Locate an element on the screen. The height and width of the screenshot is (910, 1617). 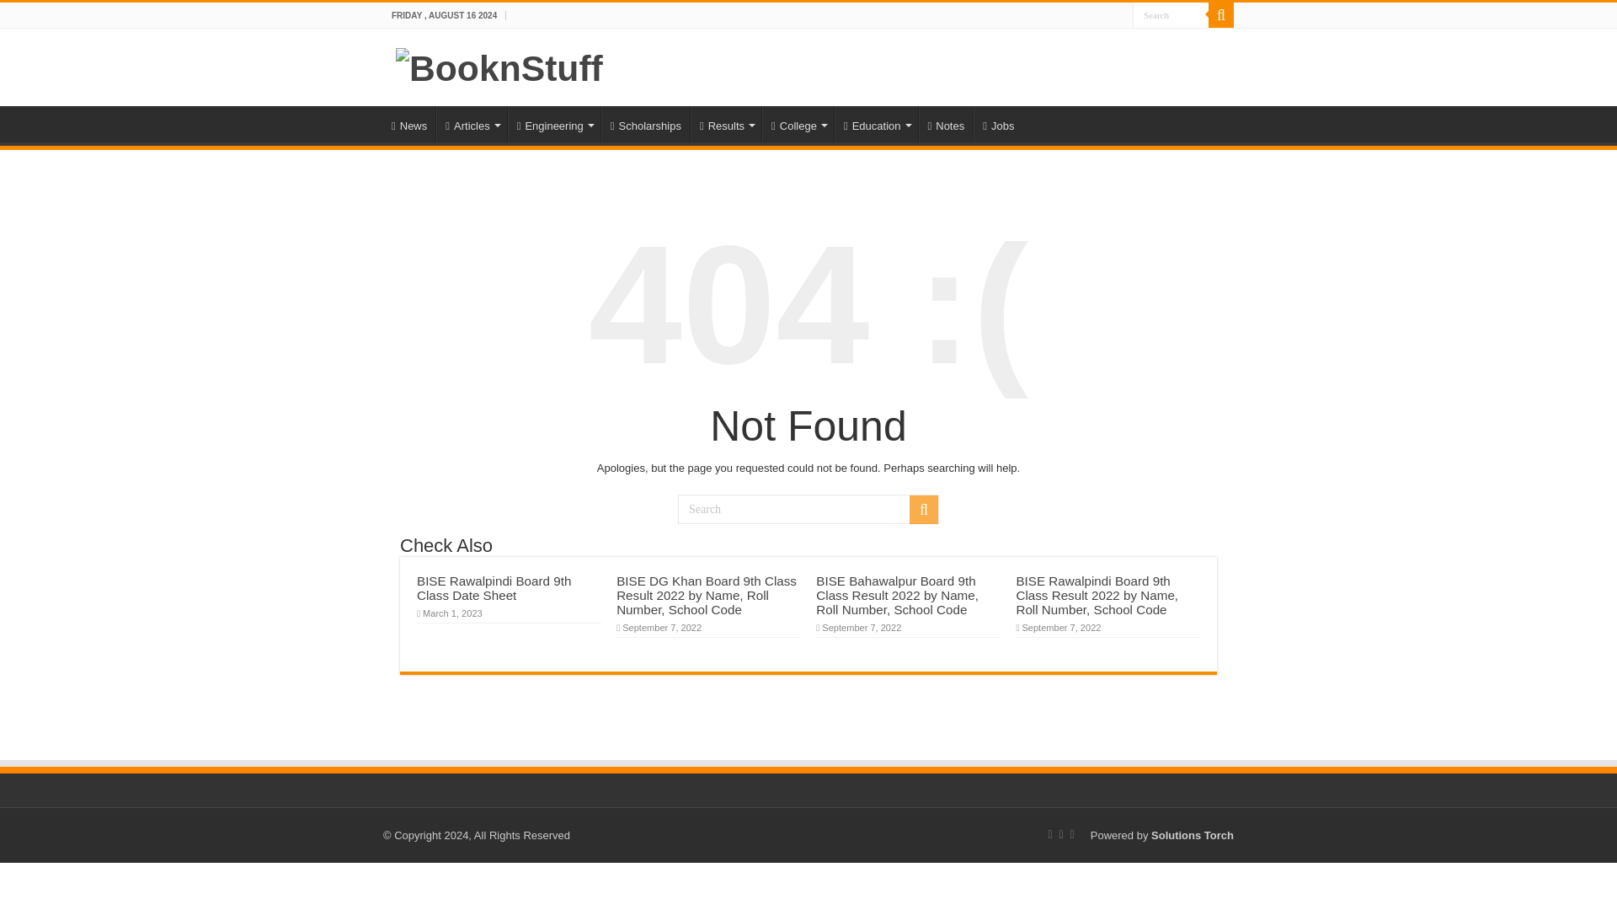
Search is located at coordinates (808, 509).